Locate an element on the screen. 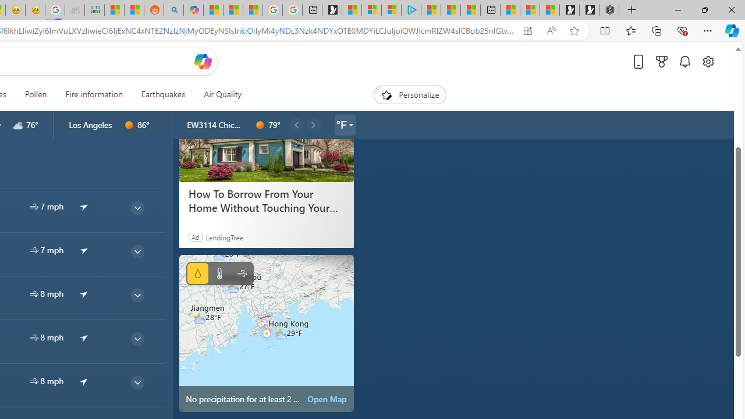  d0000 is located at coordinates (260, 125).